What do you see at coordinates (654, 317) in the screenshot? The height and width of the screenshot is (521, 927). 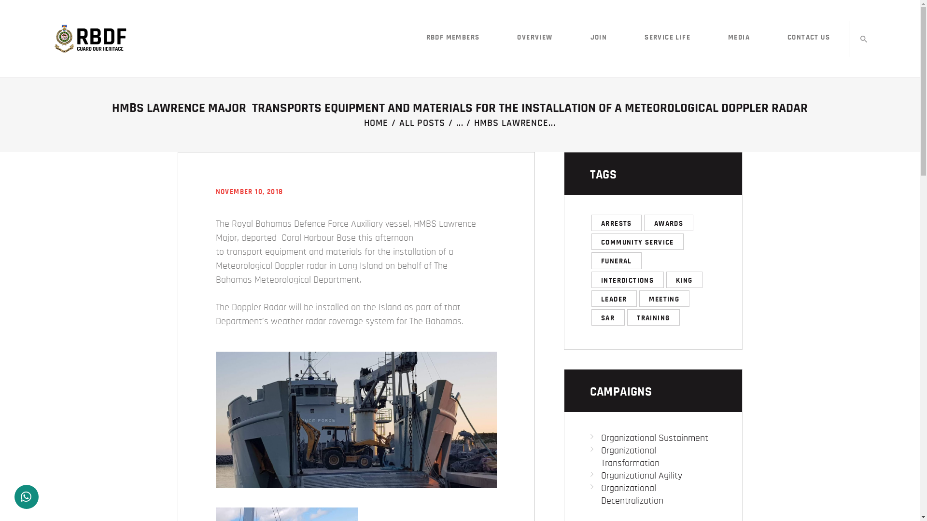 I see `TRAINING` at bounding box center [654, 317].